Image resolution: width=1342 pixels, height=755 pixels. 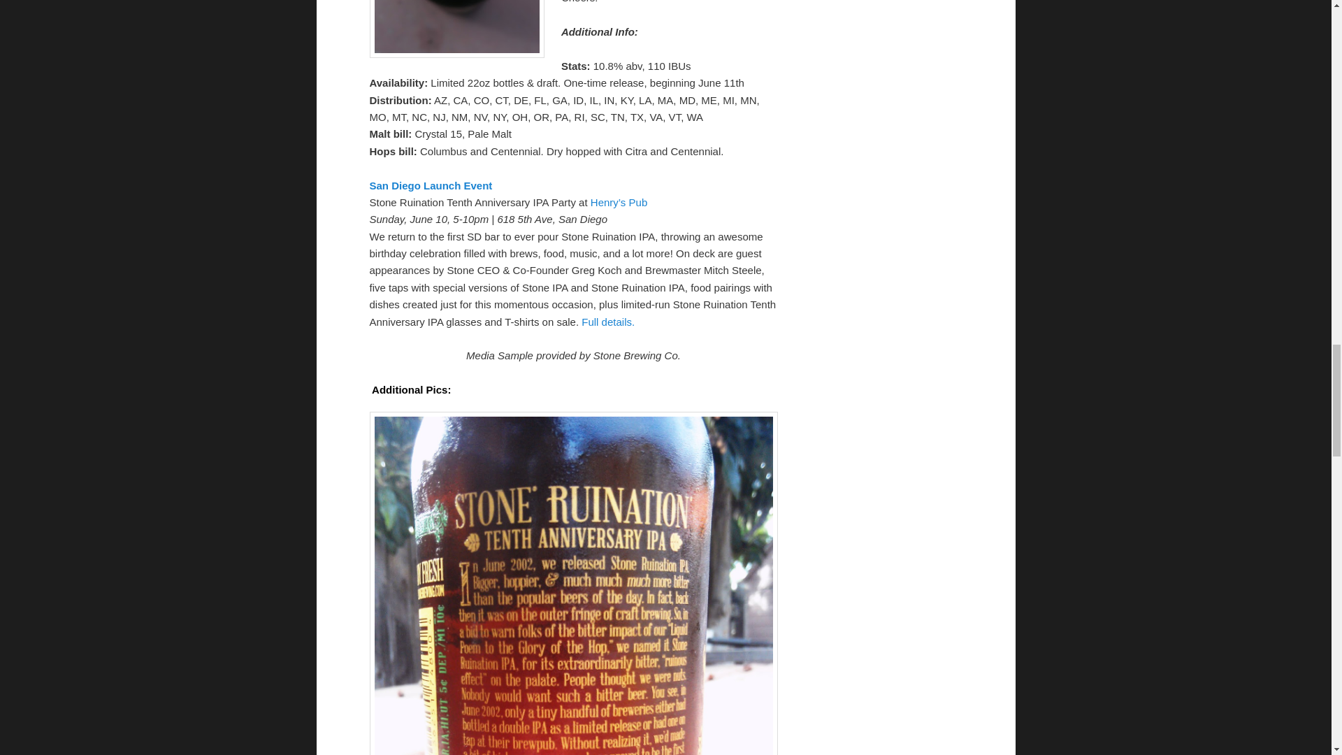 I want to click on Henry's Pub in San Diego, so click(x=618, y=202).